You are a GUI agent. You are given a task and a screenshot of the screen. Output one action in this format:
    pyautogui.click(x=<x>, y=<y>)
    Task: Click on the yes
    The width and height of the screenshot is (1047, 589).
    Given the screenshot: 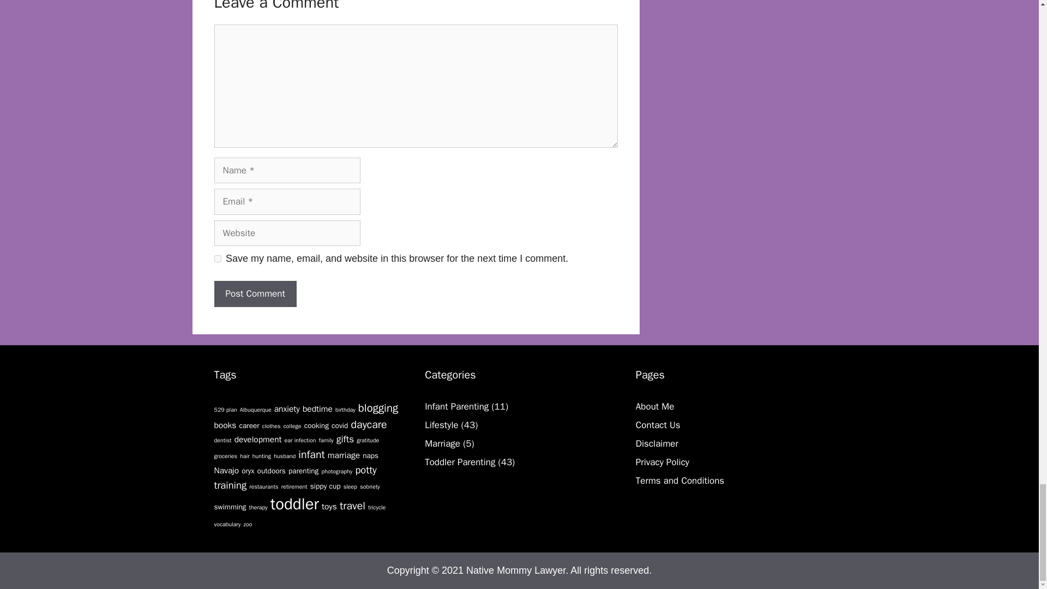 What is the action you would take?
    pyautogui.click(x=217, y=259)
    